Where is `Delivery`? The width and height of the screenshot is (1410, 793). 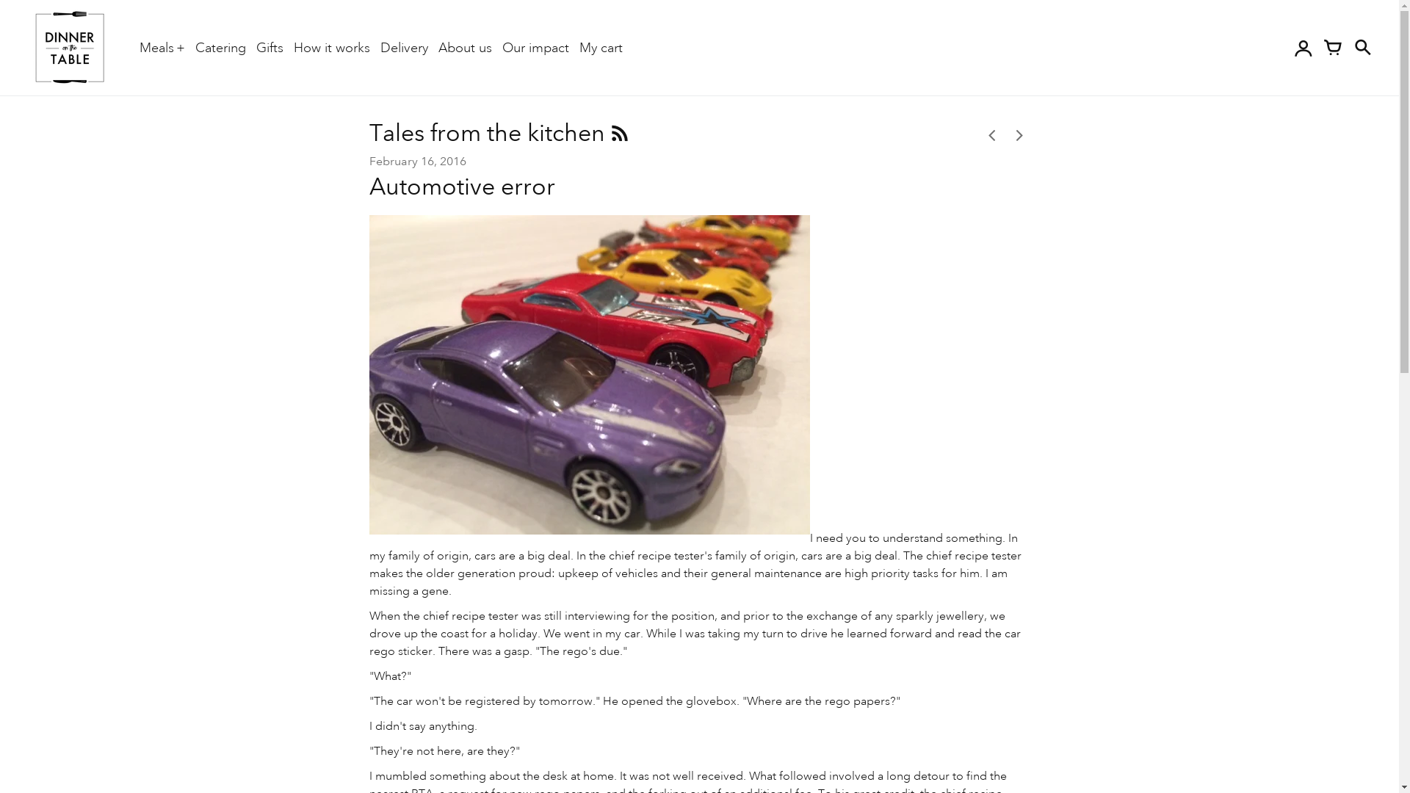
Delivery is located at coordinates (404, 47).